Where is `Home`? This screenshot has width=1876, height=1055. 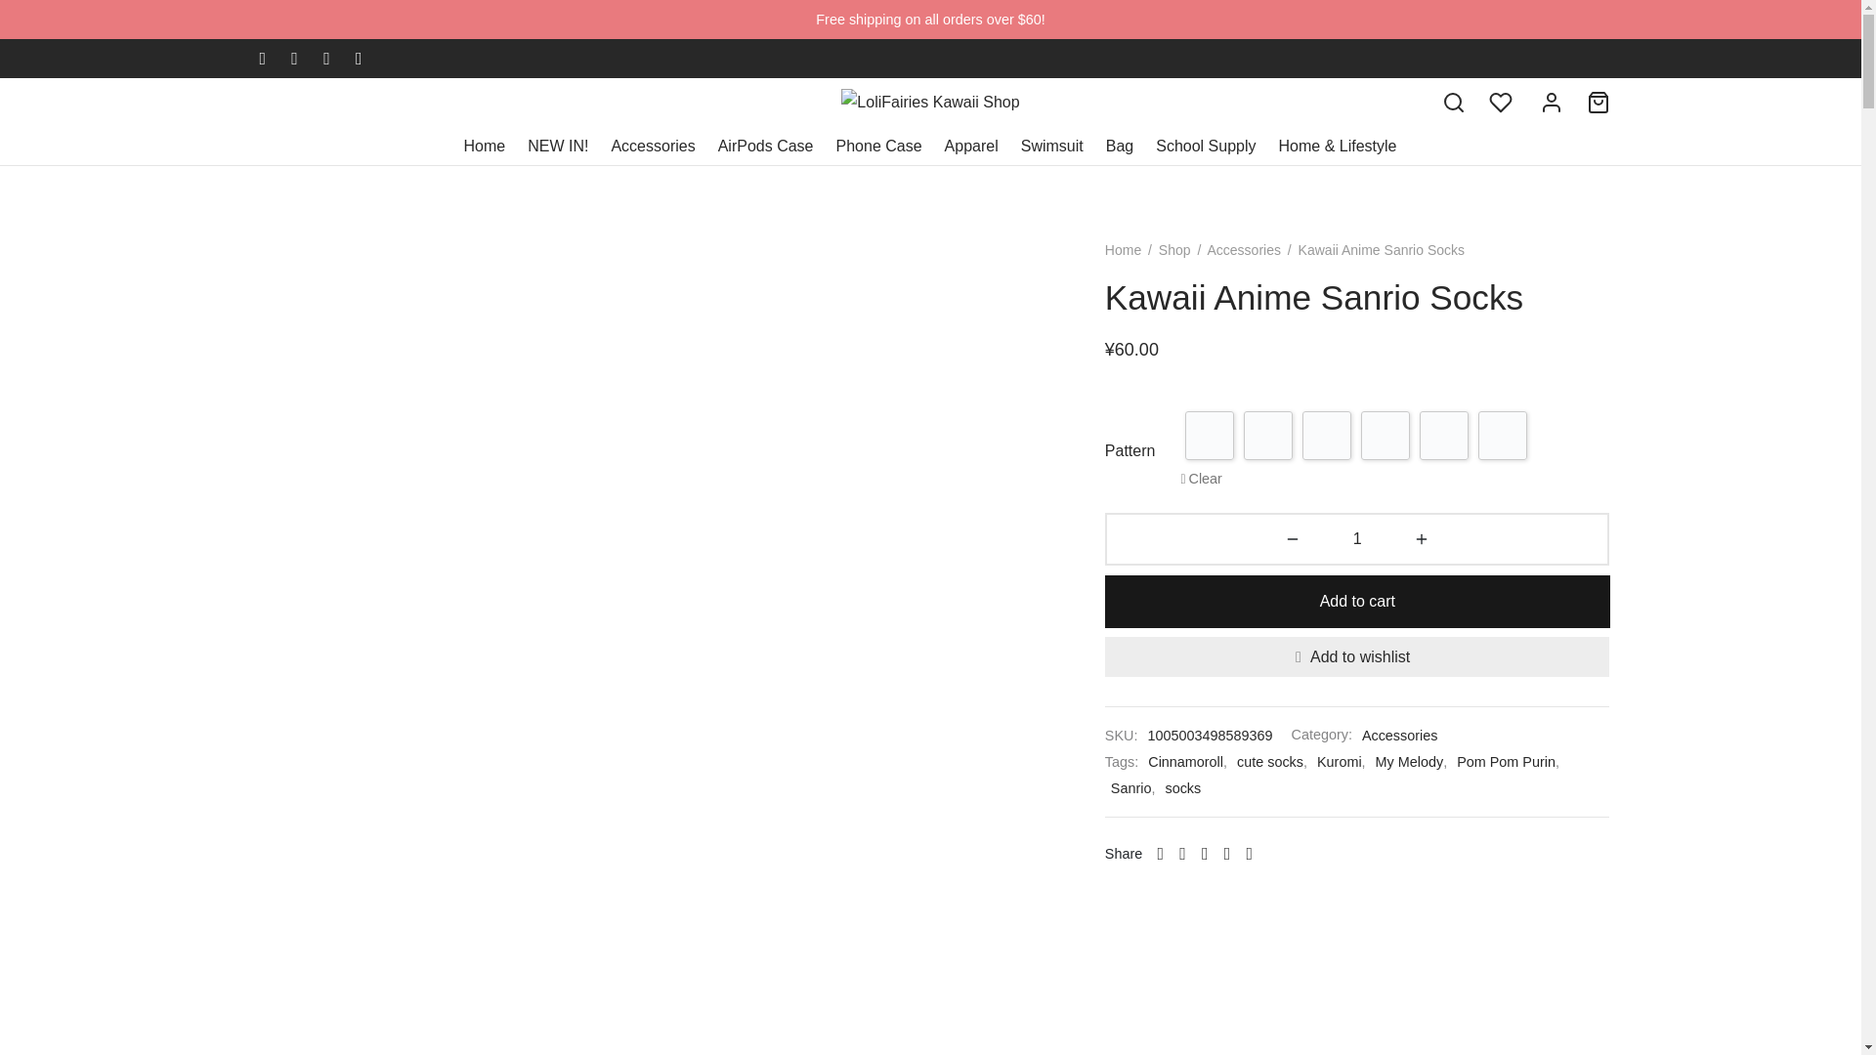
Home is located at coordinates (485, 147).